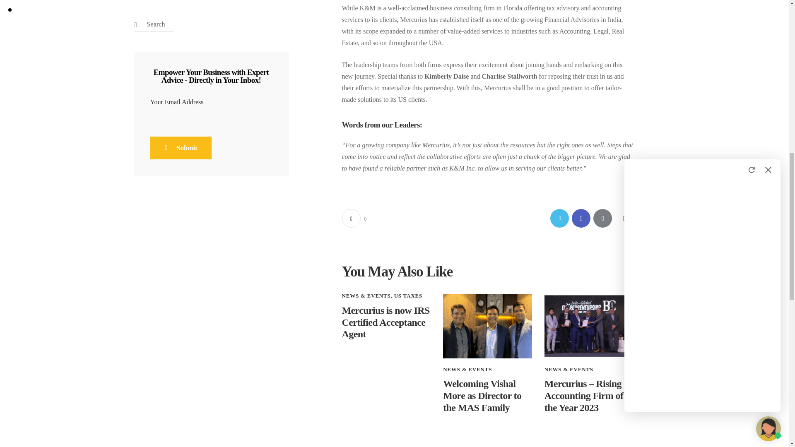 This screenshot has height=447, width=795. What do you see at coordinates (624, 218) in the screenshot?
I see `Copy URL to clipboard` at bounding box center [624, 218].